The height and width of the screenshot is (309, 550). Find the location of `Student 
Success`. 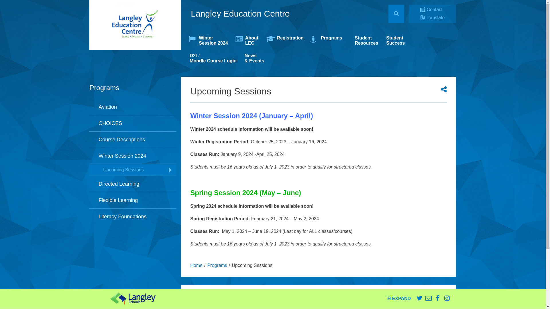

Student 
Success is located at coordinates (395, 41).